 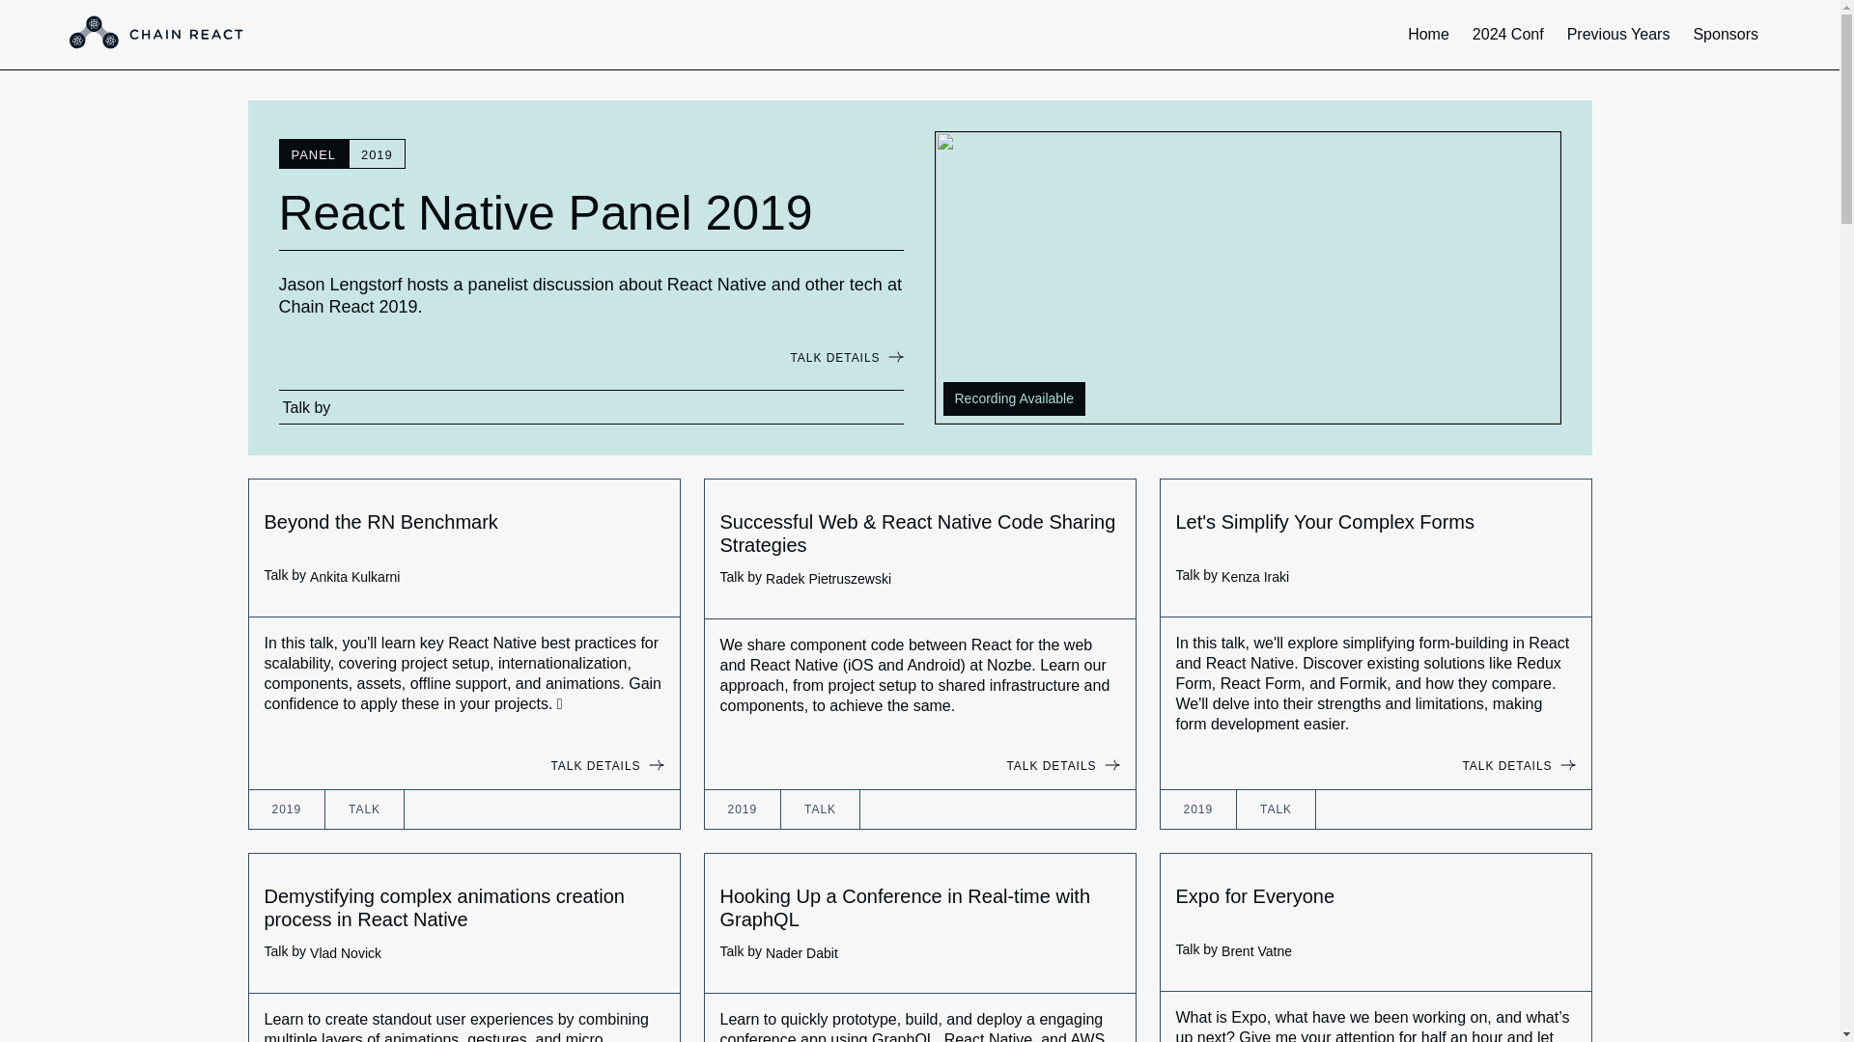 I want to click on Home, so click(x=1427, y=35).